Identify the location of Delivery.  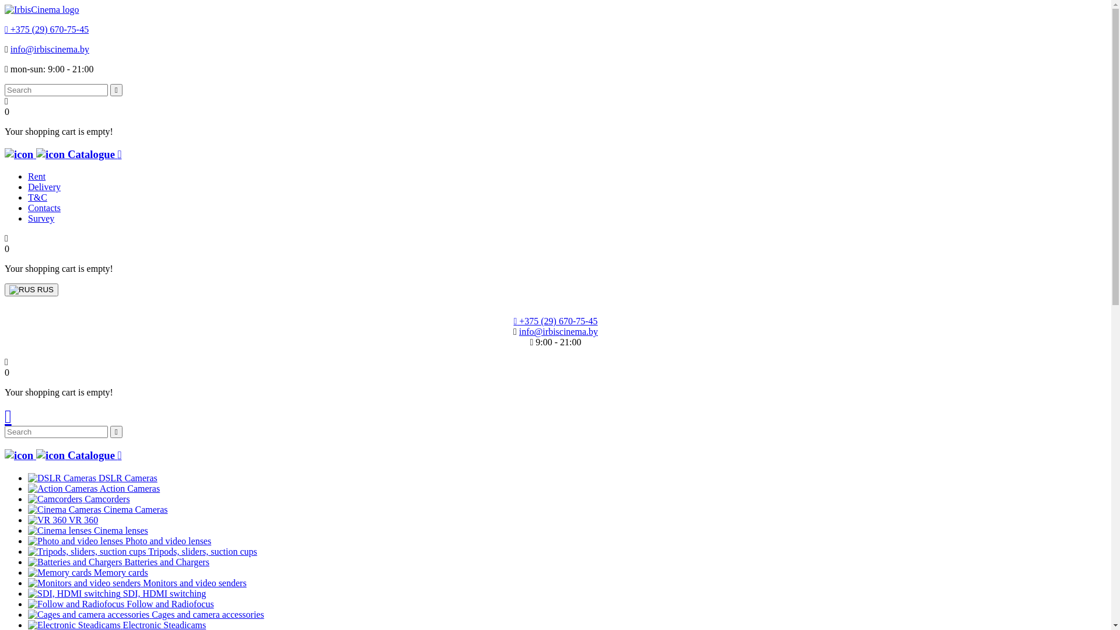
(44, 187).